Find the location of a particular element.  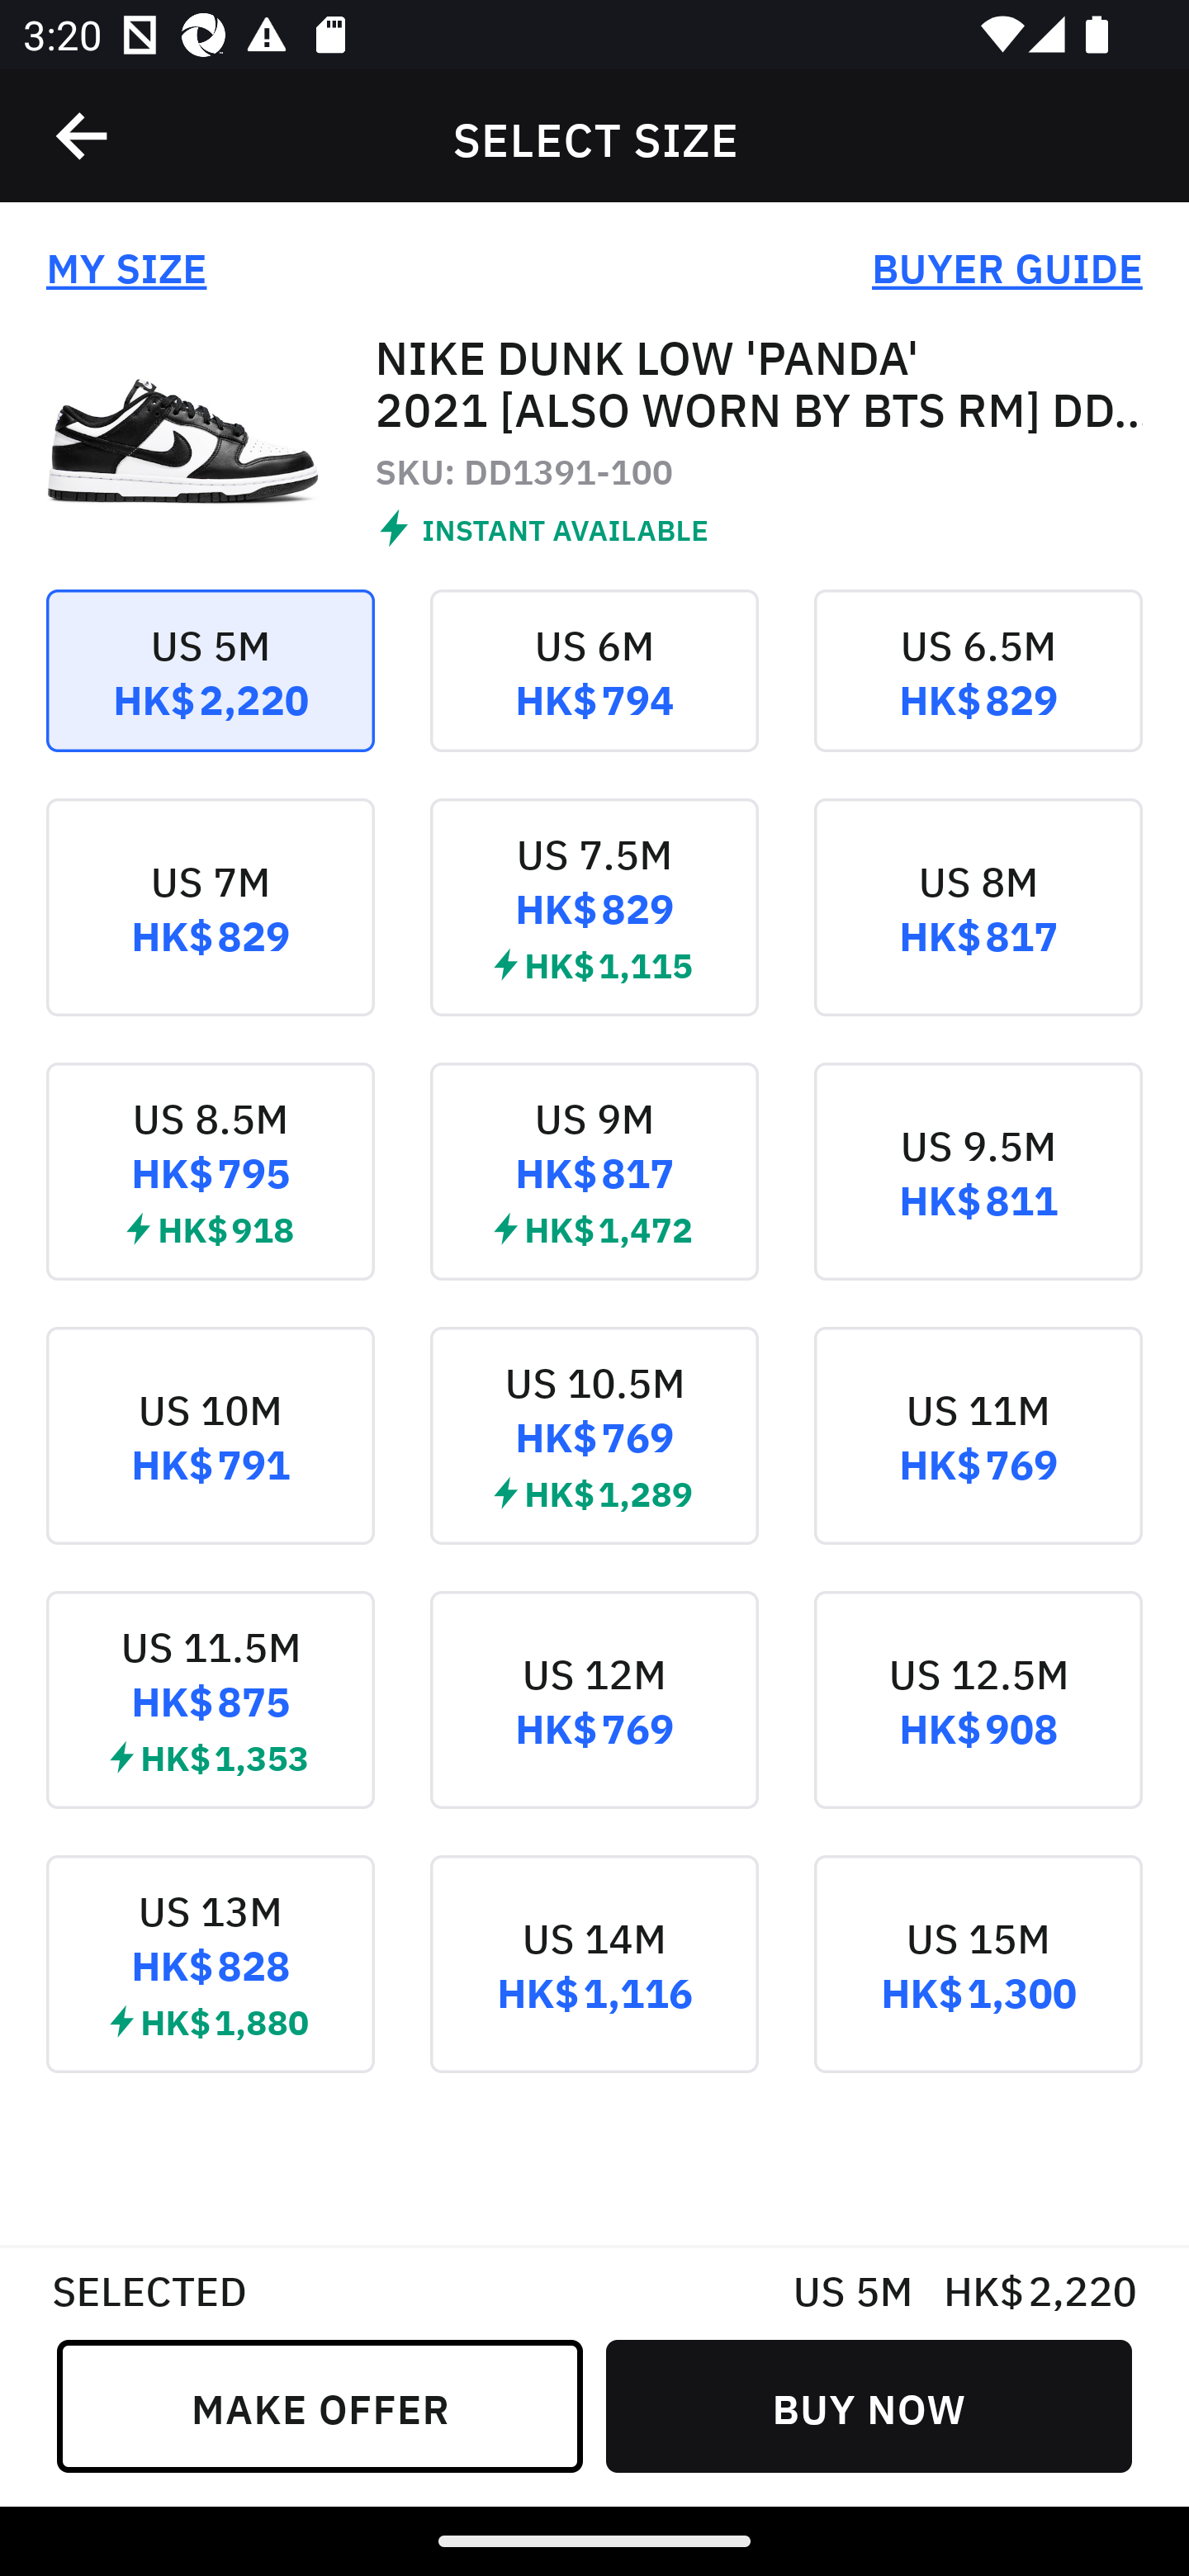

MAKE OFFER is located at coordinates (320, 2406).